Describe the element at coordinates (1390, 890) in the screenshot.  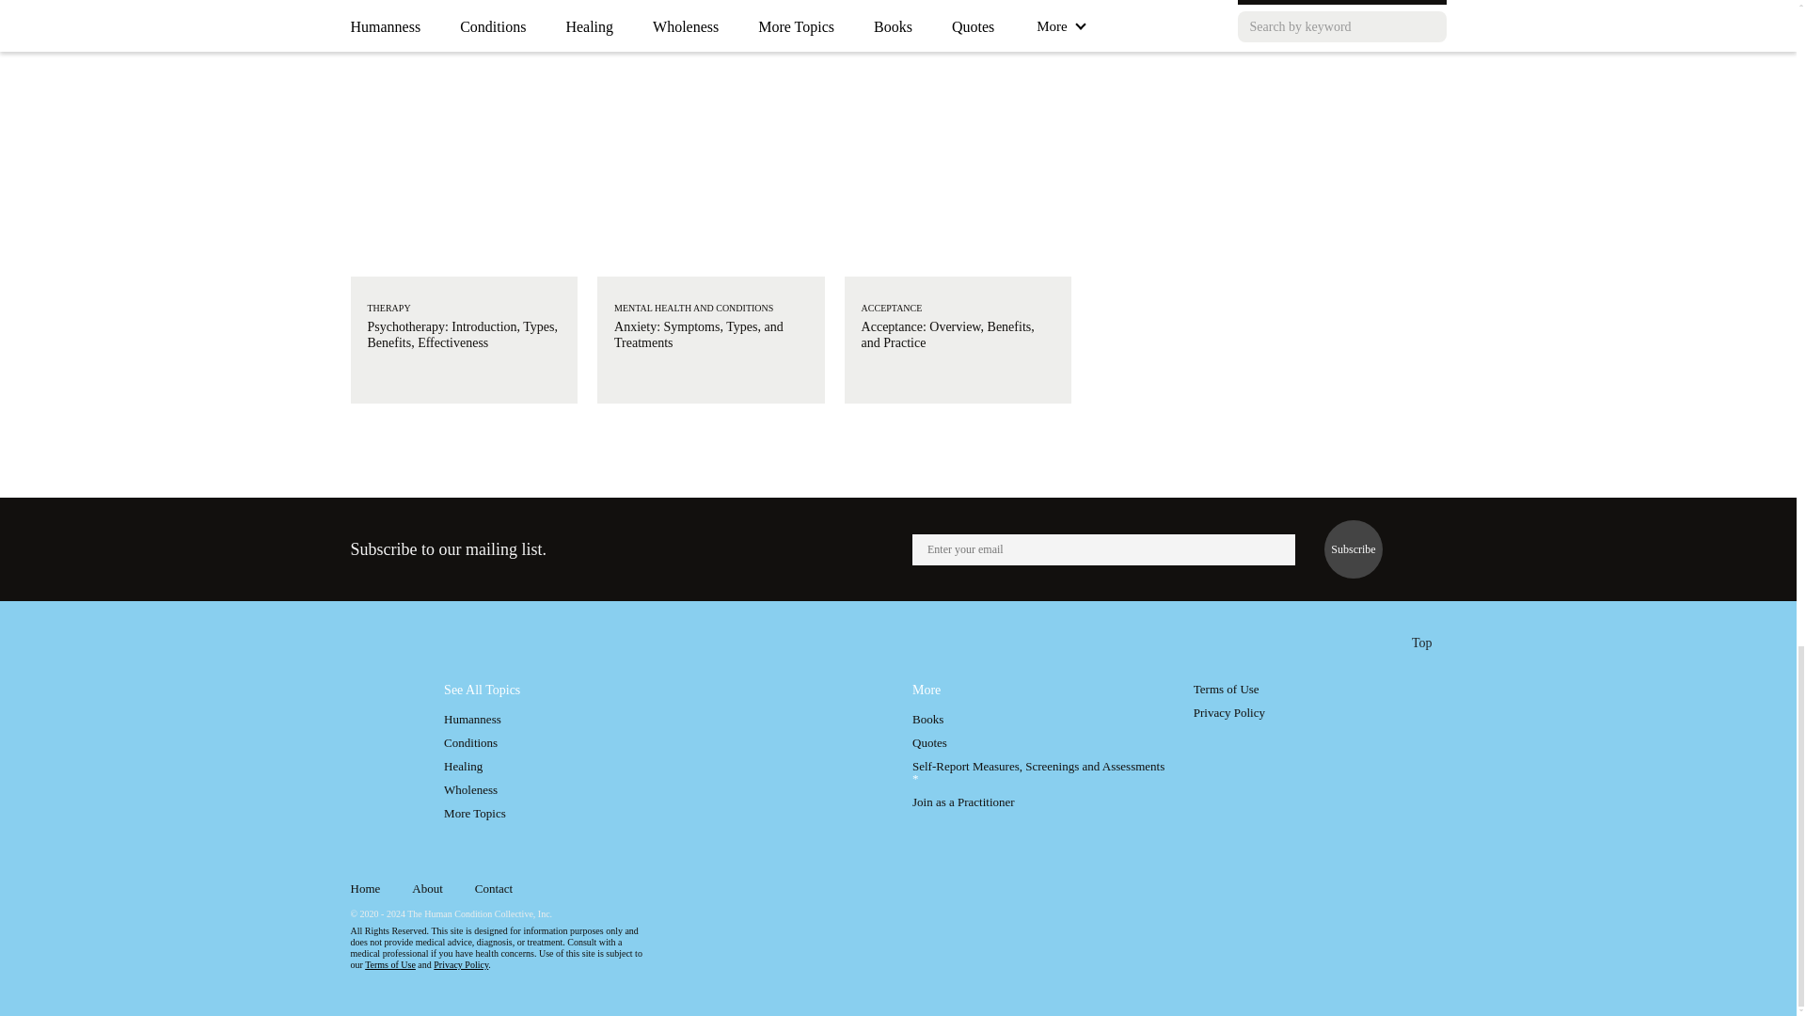
I see `Instagram` at that location.